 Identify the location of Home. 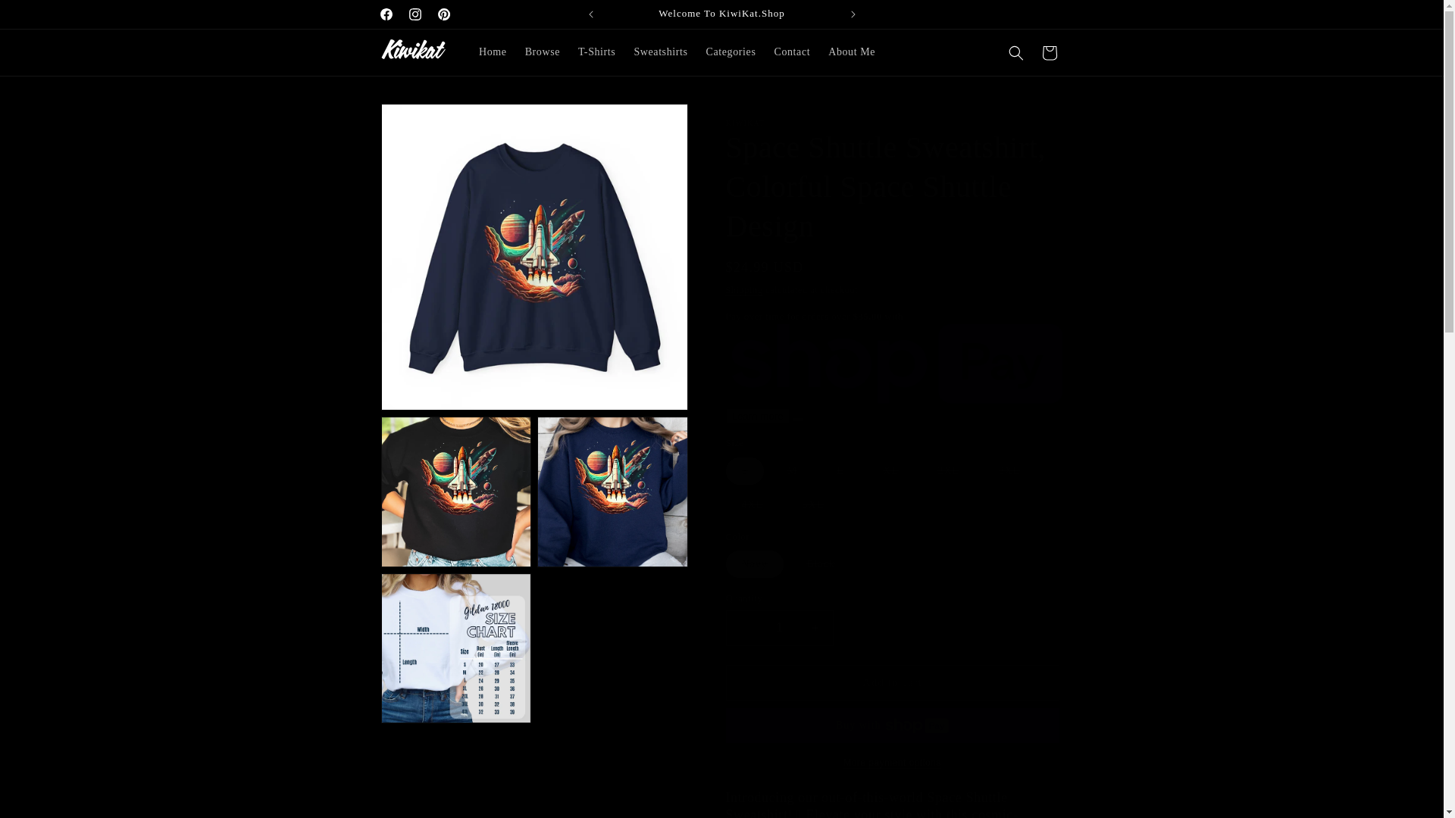
(493, 52).